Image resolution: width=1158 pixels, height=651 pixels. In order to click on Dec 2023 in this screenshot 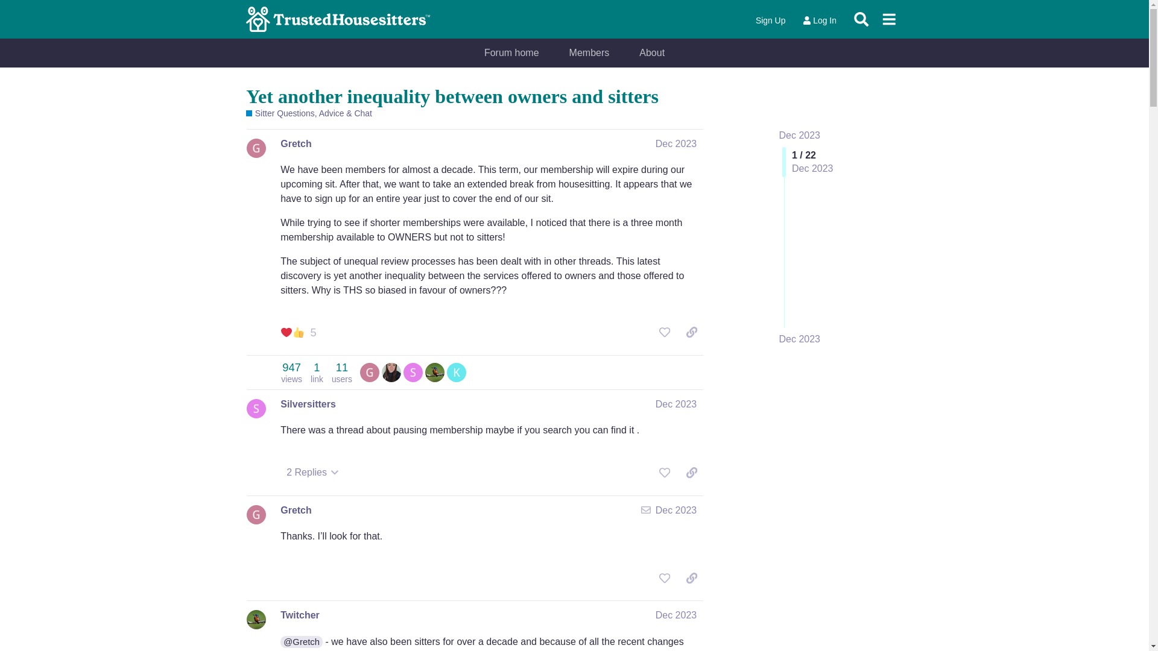, I will do `click(800, 135)`.